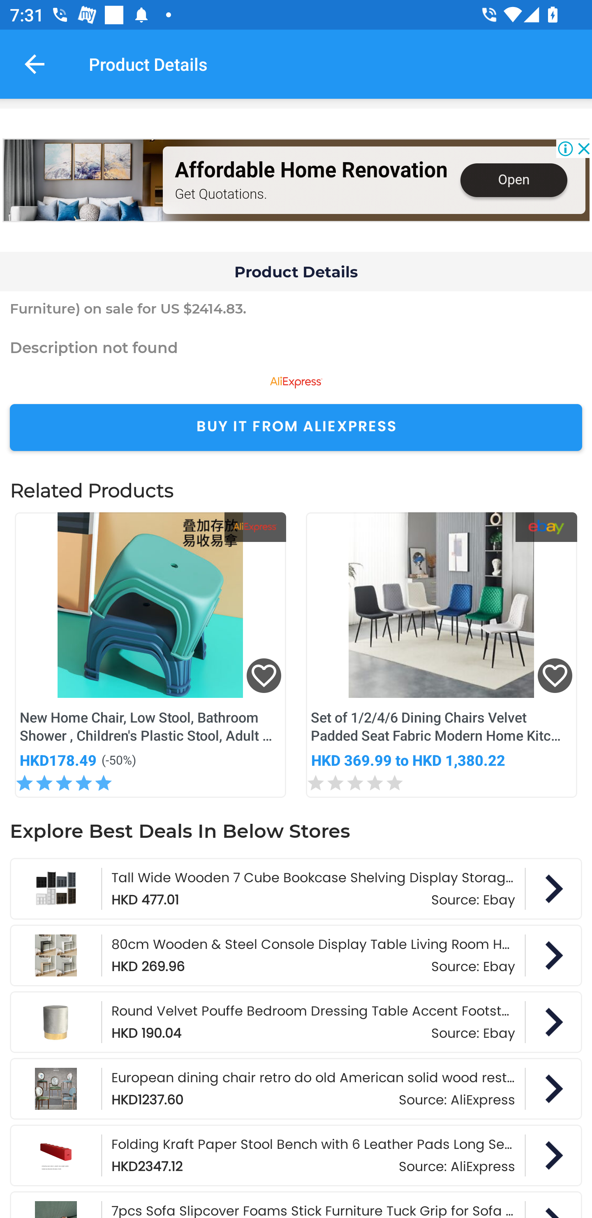 This screenshot has width=592, height=1218. I want to click on Navigate up, so click(35, 64).